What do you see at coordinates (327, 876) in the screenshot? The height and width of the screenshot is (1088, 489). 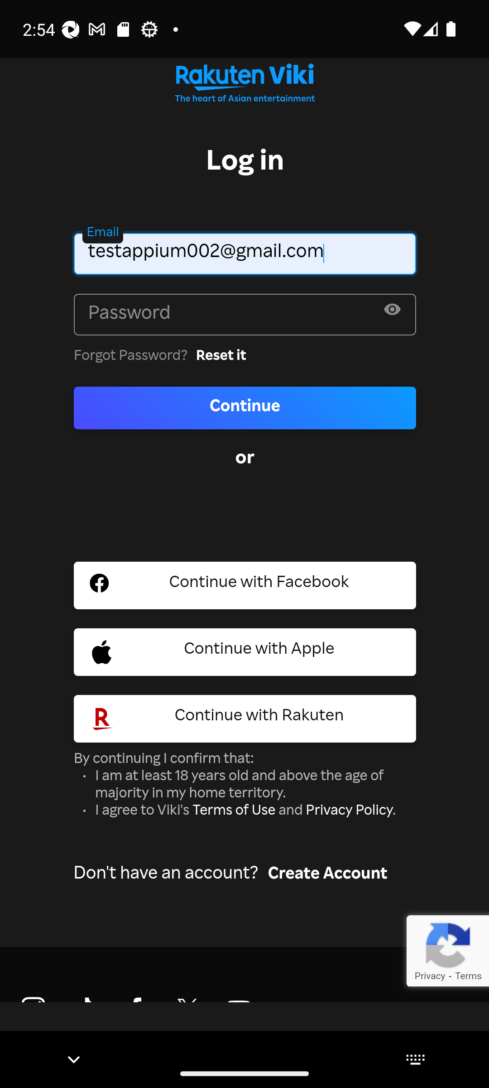 I see `Create Account` at bounding box center [327, 876].